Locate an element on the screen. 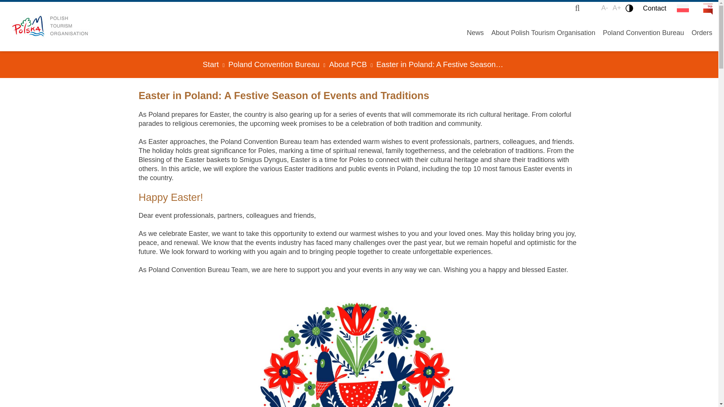 The height and width of the screenshot is (407, 724). link open in new tab is located at coordinates (703, 5).